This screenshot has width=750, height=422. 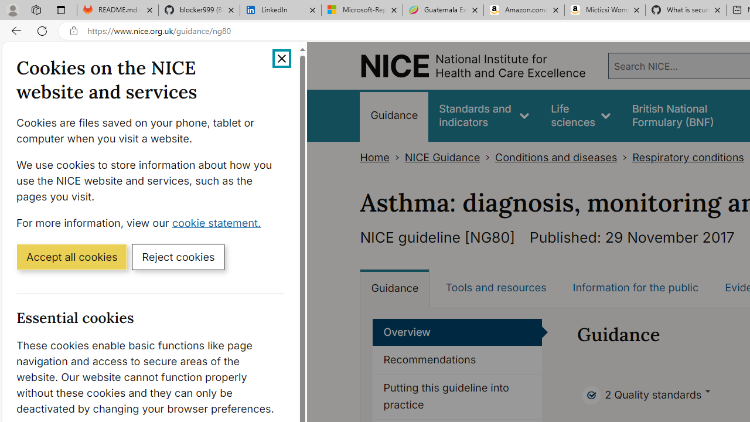 What do you see at coordinates (688, 157) in the screenshot?
I see `Respiratory conditions` at bounding box center [688, 157].